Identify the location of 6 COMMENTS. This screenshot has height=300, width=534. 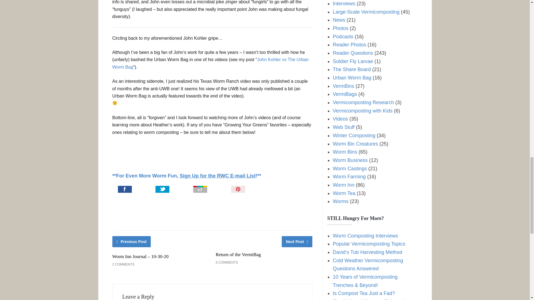
(226, 262).